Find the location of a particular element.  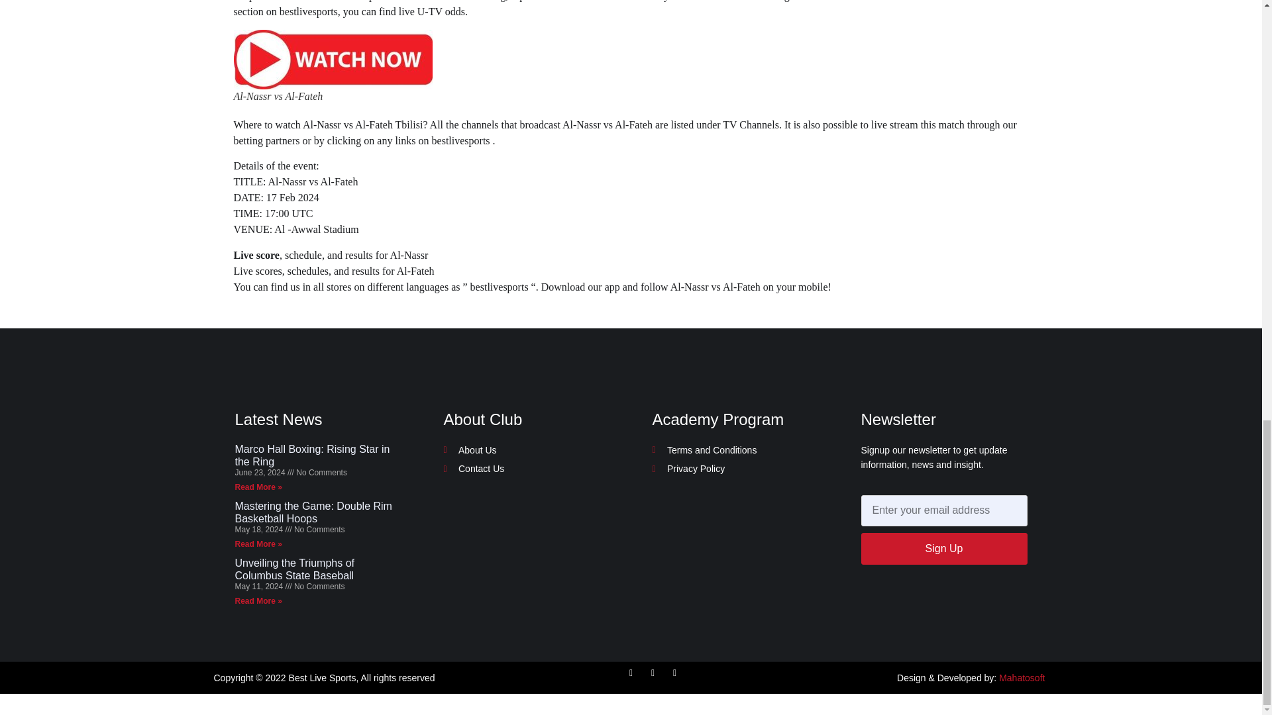

Marco Hall Boxing: Rising Star in the Ring is located at coordinates (311, 455).